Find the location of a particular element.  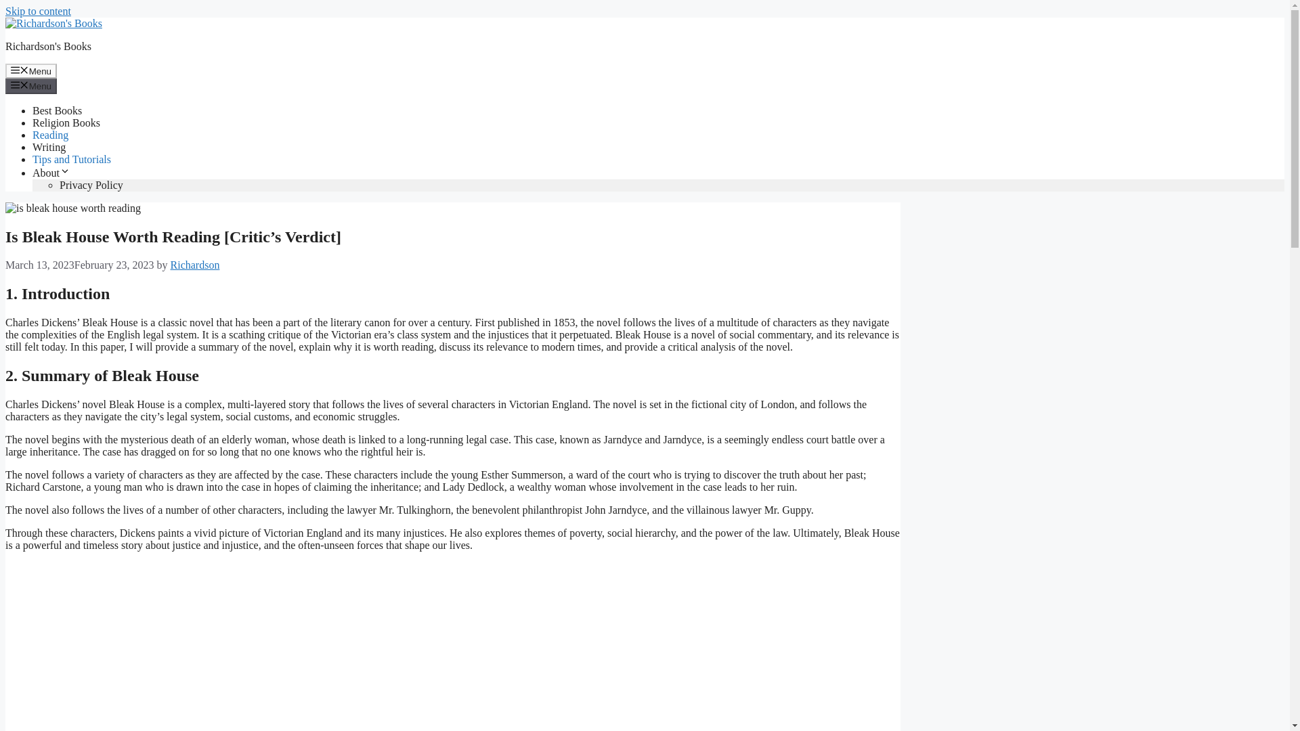

Richardson is located at coordinates (195, 265).